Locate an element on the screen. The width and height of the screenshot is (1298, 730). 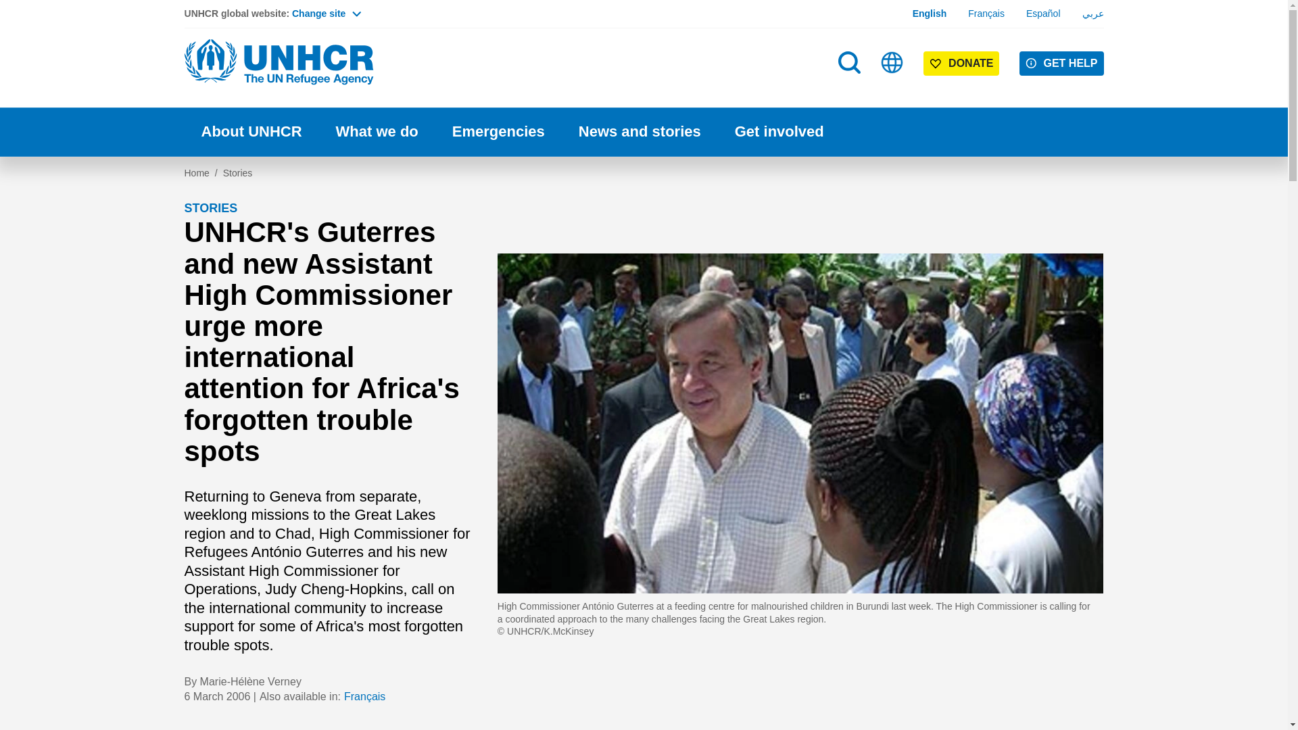
GET HELP is located at coordinates (1061, 64).